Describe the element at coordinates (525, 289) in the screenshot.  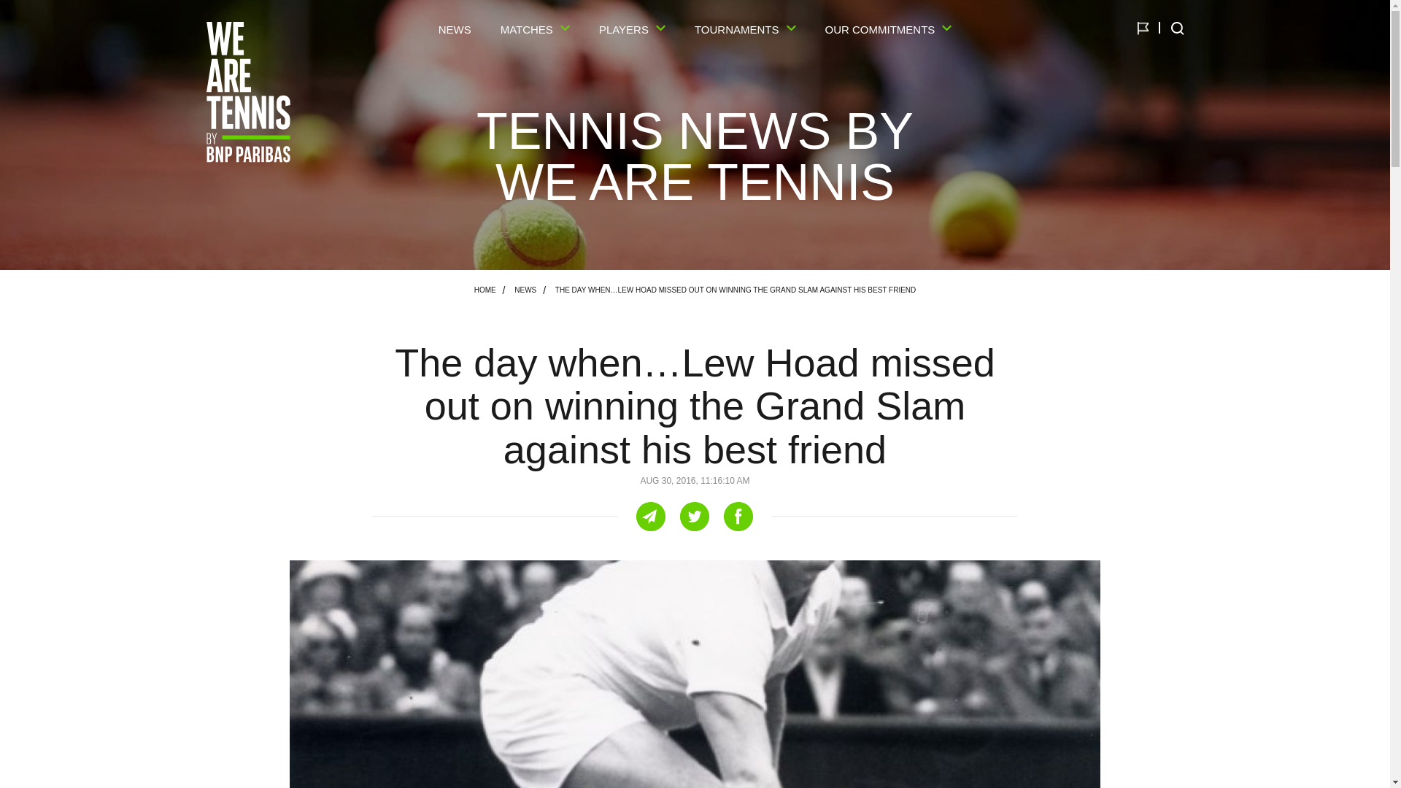
I see `News` at that location.